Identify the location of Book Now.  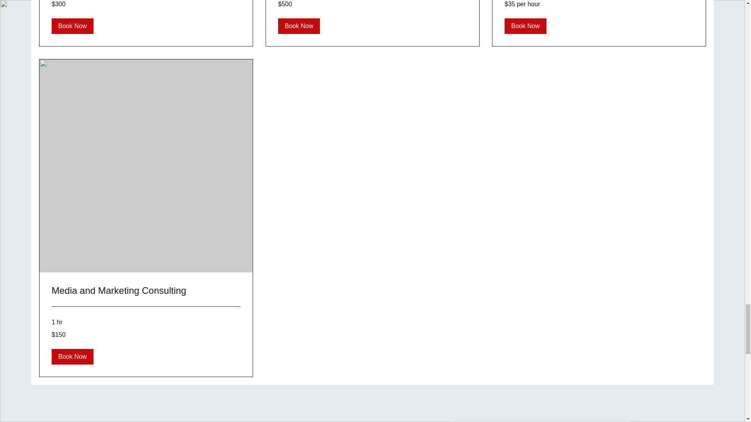
(299, 26).